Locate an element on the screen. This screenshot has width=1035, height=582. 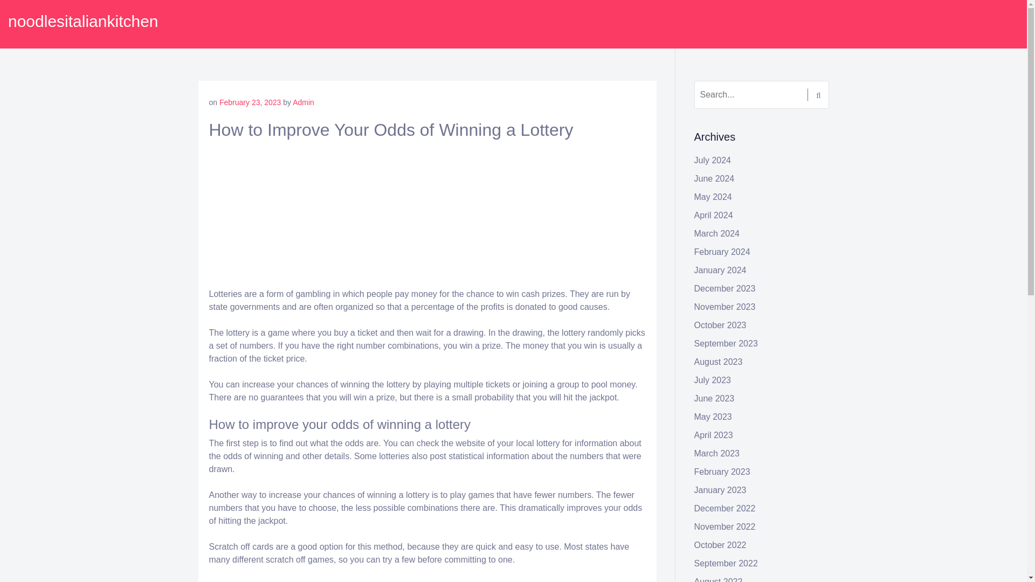
January 2024 is located at coordinates (720, 269).